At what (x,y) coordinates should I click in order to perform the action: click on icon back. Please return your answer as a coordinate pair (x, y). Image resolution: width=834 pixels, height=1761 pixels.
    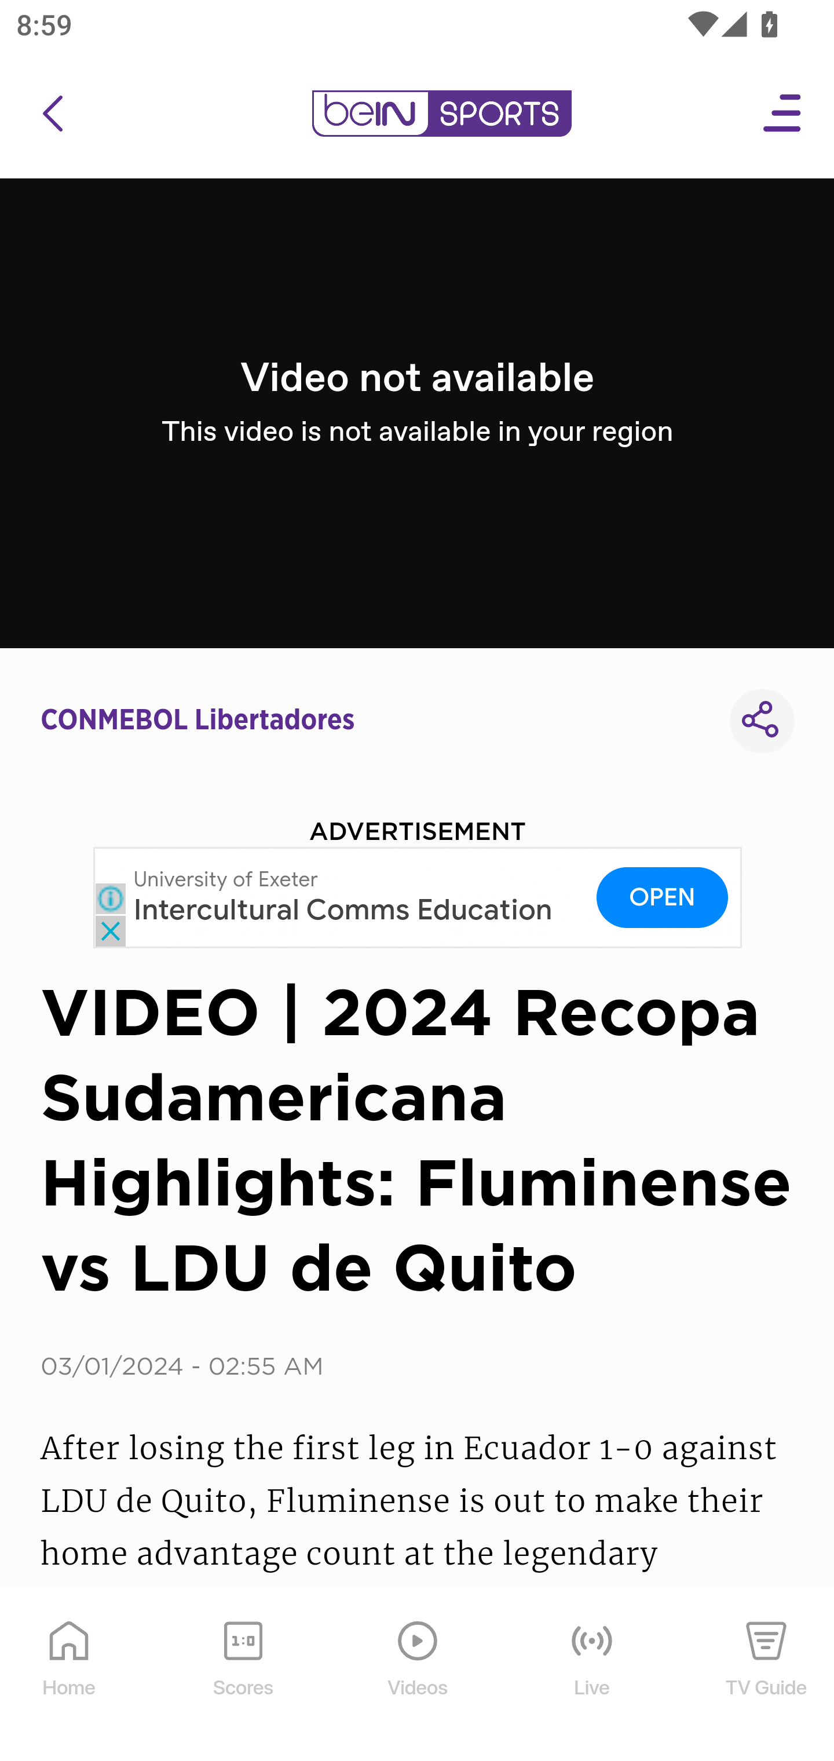
    Looking at the image, I should click on (52, 114).